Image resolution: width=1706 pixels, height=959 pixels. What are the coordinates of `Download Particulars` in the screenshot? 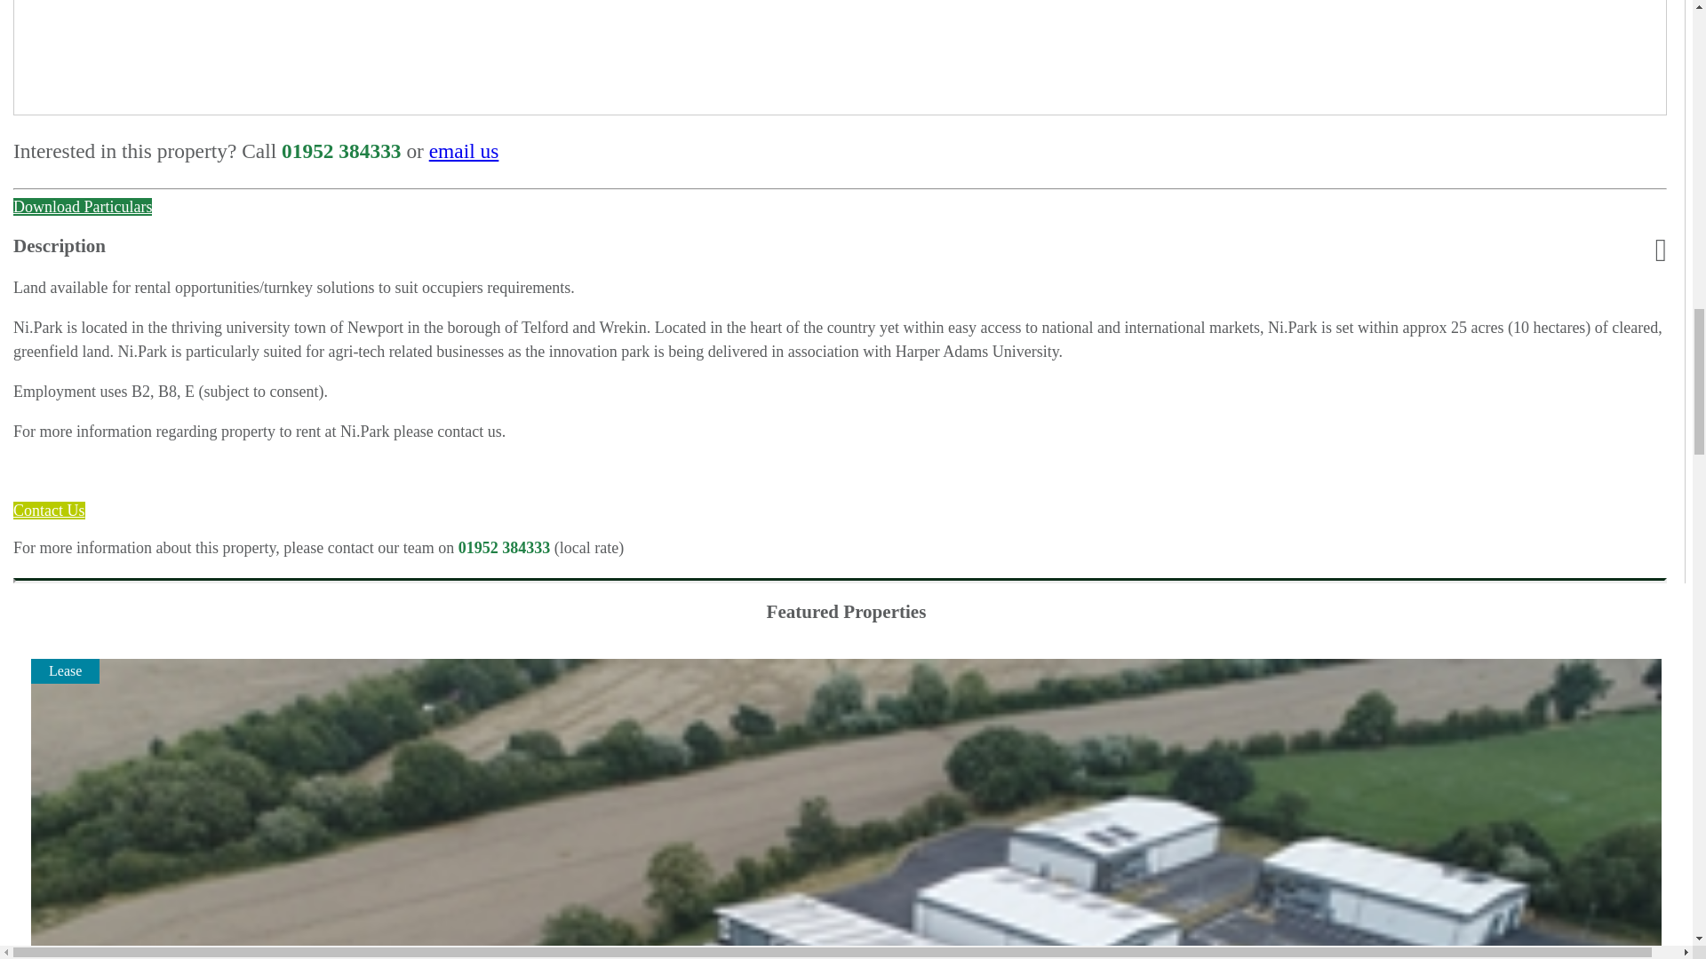 It's located at (82, 206).